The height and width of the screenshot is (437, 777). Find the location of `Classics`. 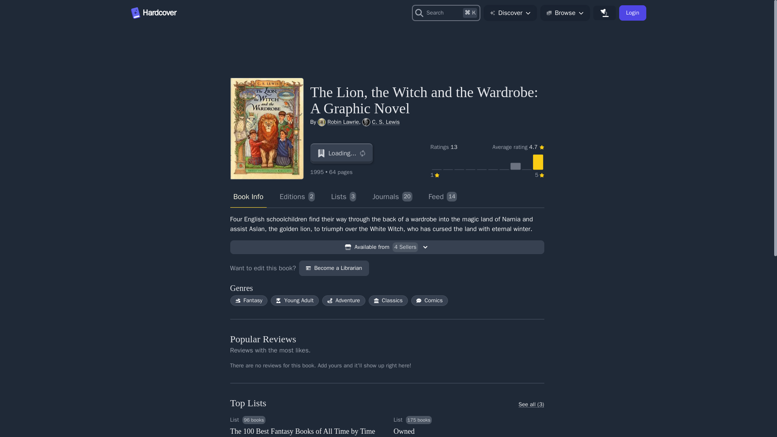

Classics is located at coordinates (295, 300).